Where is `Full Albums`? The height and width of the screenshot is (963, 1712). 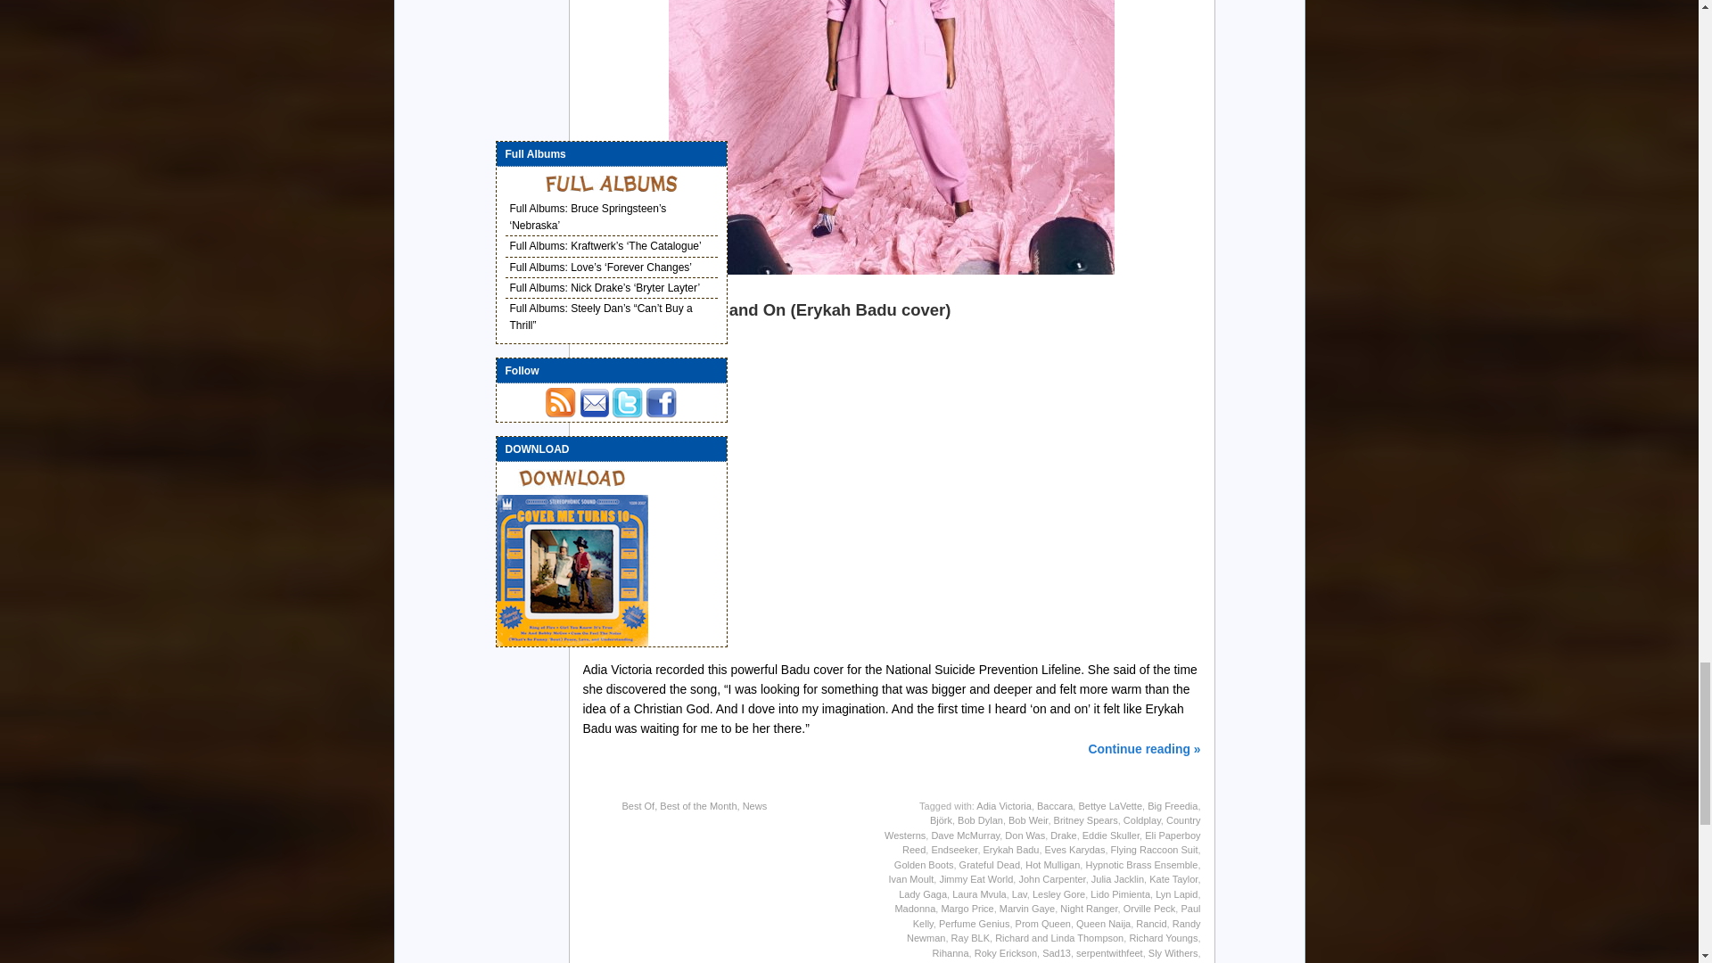
Full Albums is located at coordinates (612, 183).